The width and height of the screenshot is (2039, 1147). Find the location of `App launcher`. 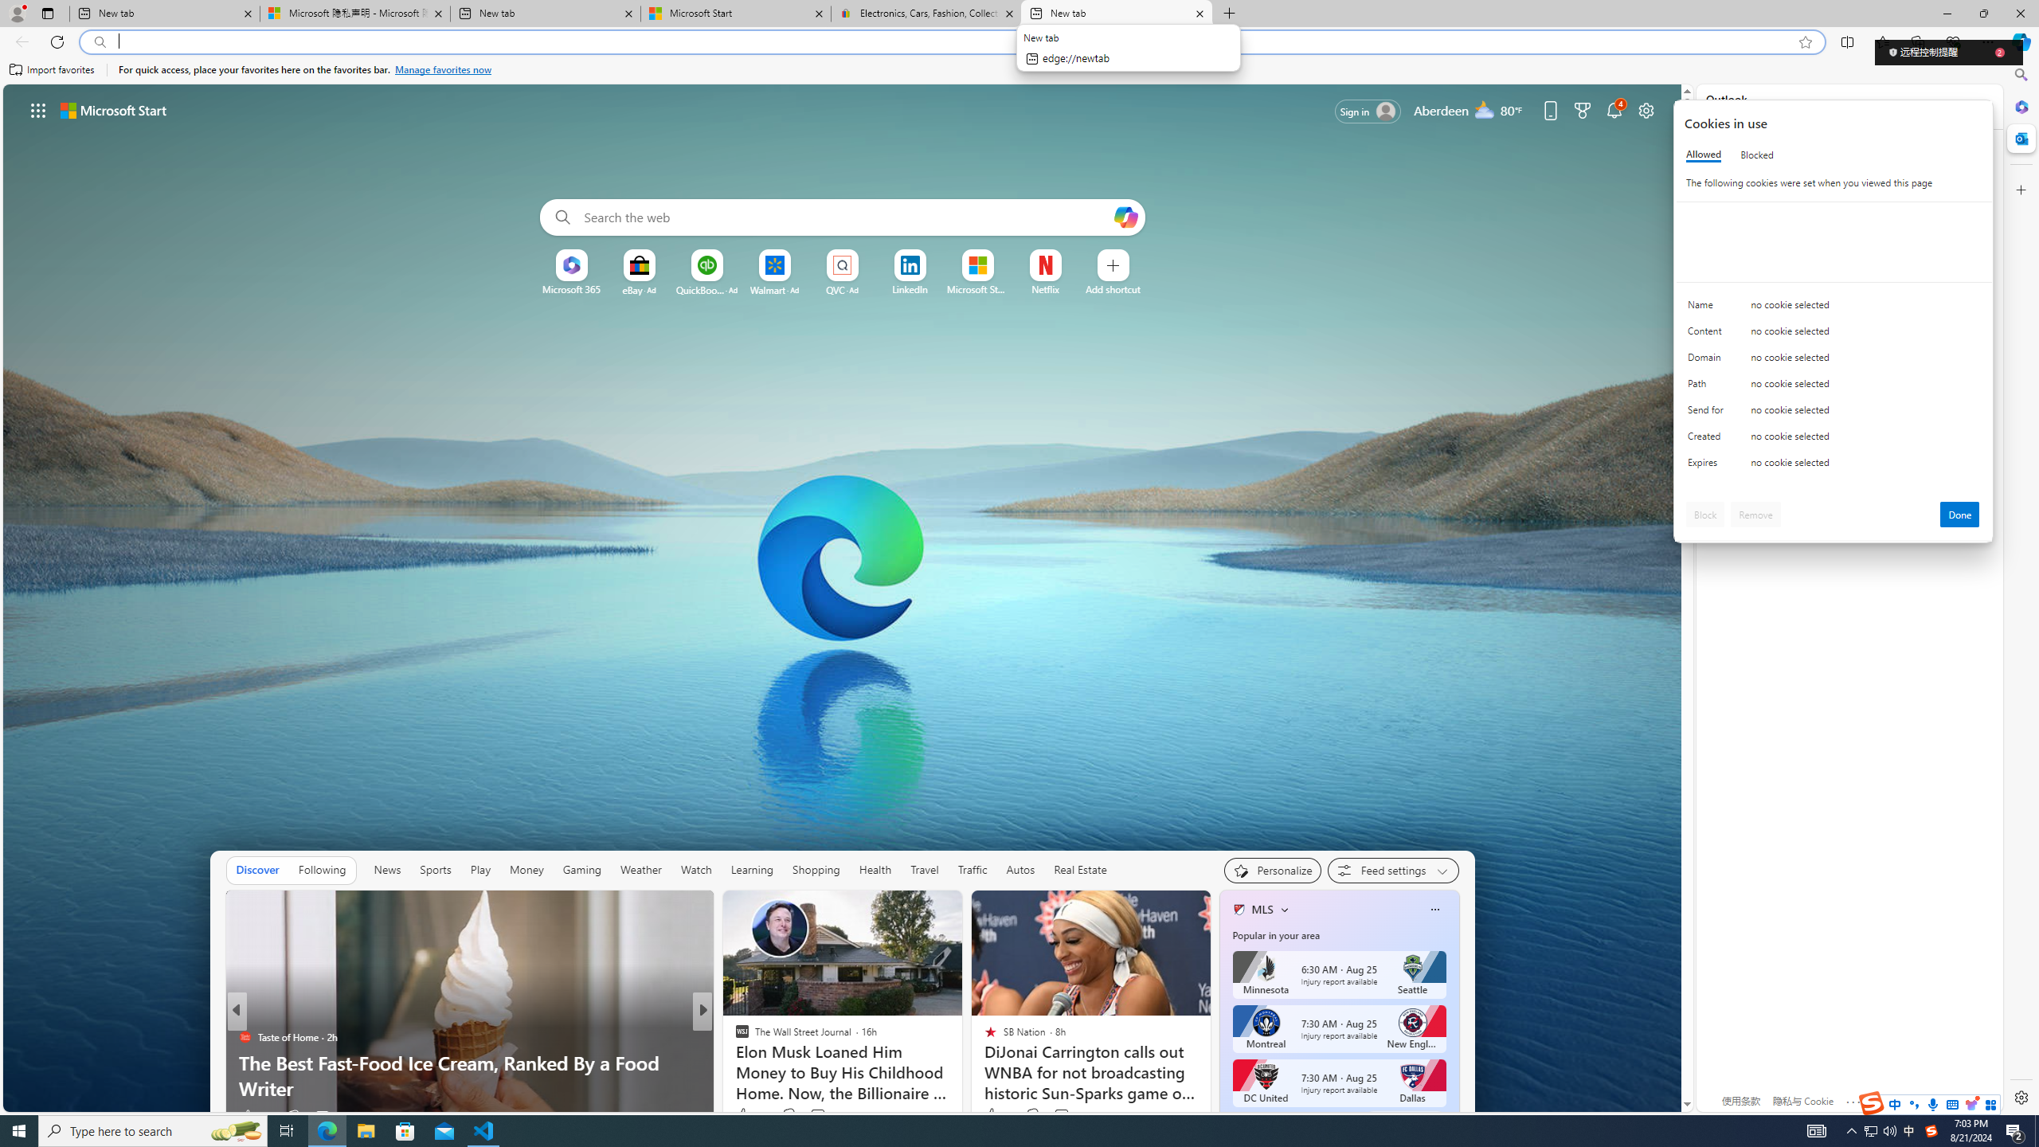

App launcher is located at coordinates (38, 110).